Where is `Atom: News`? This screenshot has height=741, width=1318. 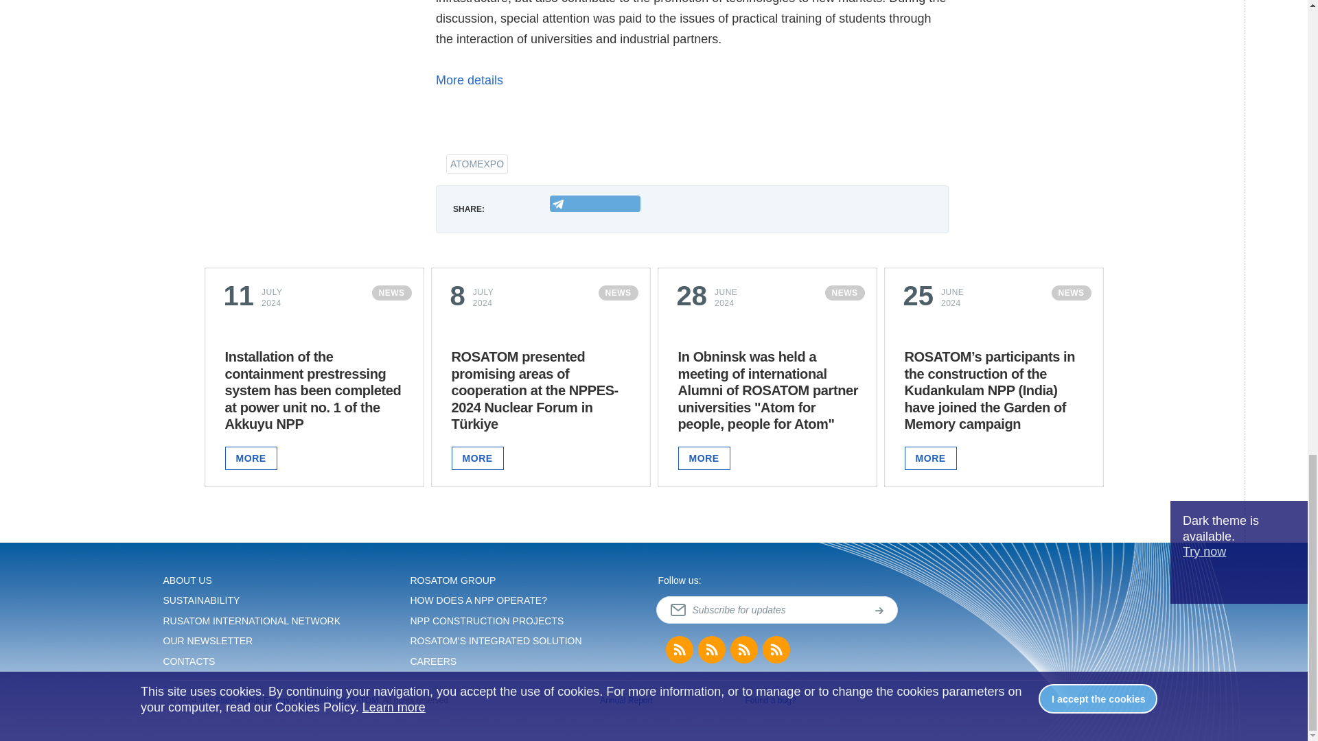
Atom: News is located at coordinates (744, 649).